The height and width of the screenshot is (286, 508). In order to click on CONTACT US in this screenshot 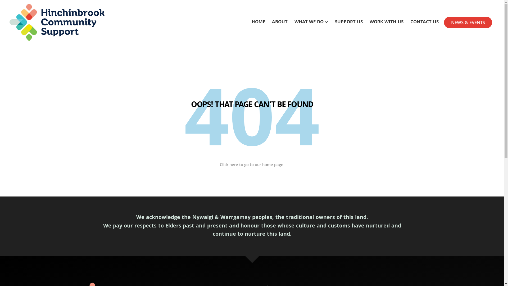, I will do `click(424, 23)`.